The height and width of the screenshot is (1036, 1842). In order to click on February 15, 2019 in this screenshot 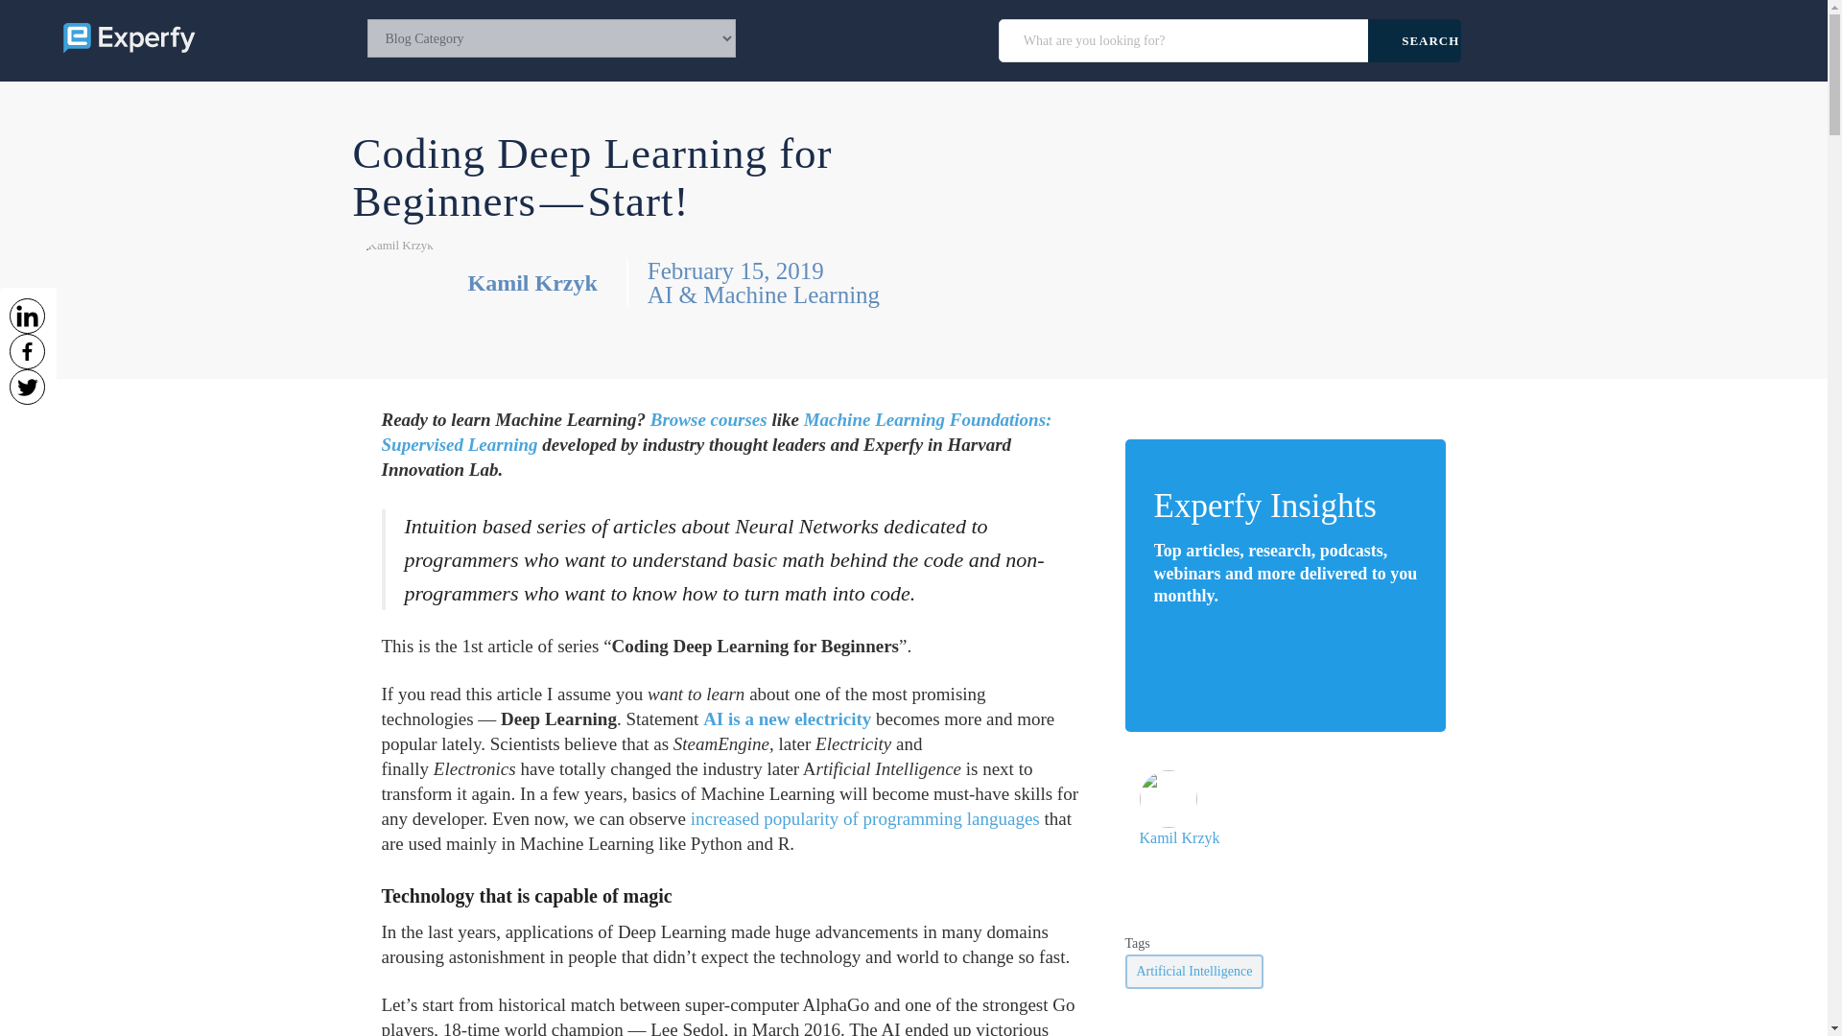, I will do `click(764, 271)`.